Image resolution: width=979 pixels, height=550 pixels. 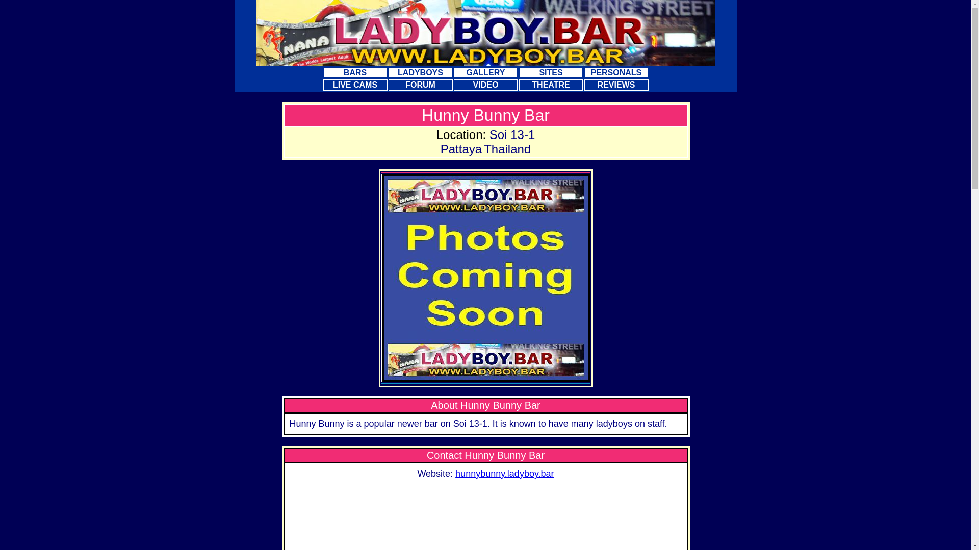 I want to click on SITES, so click(x=551, y=73).